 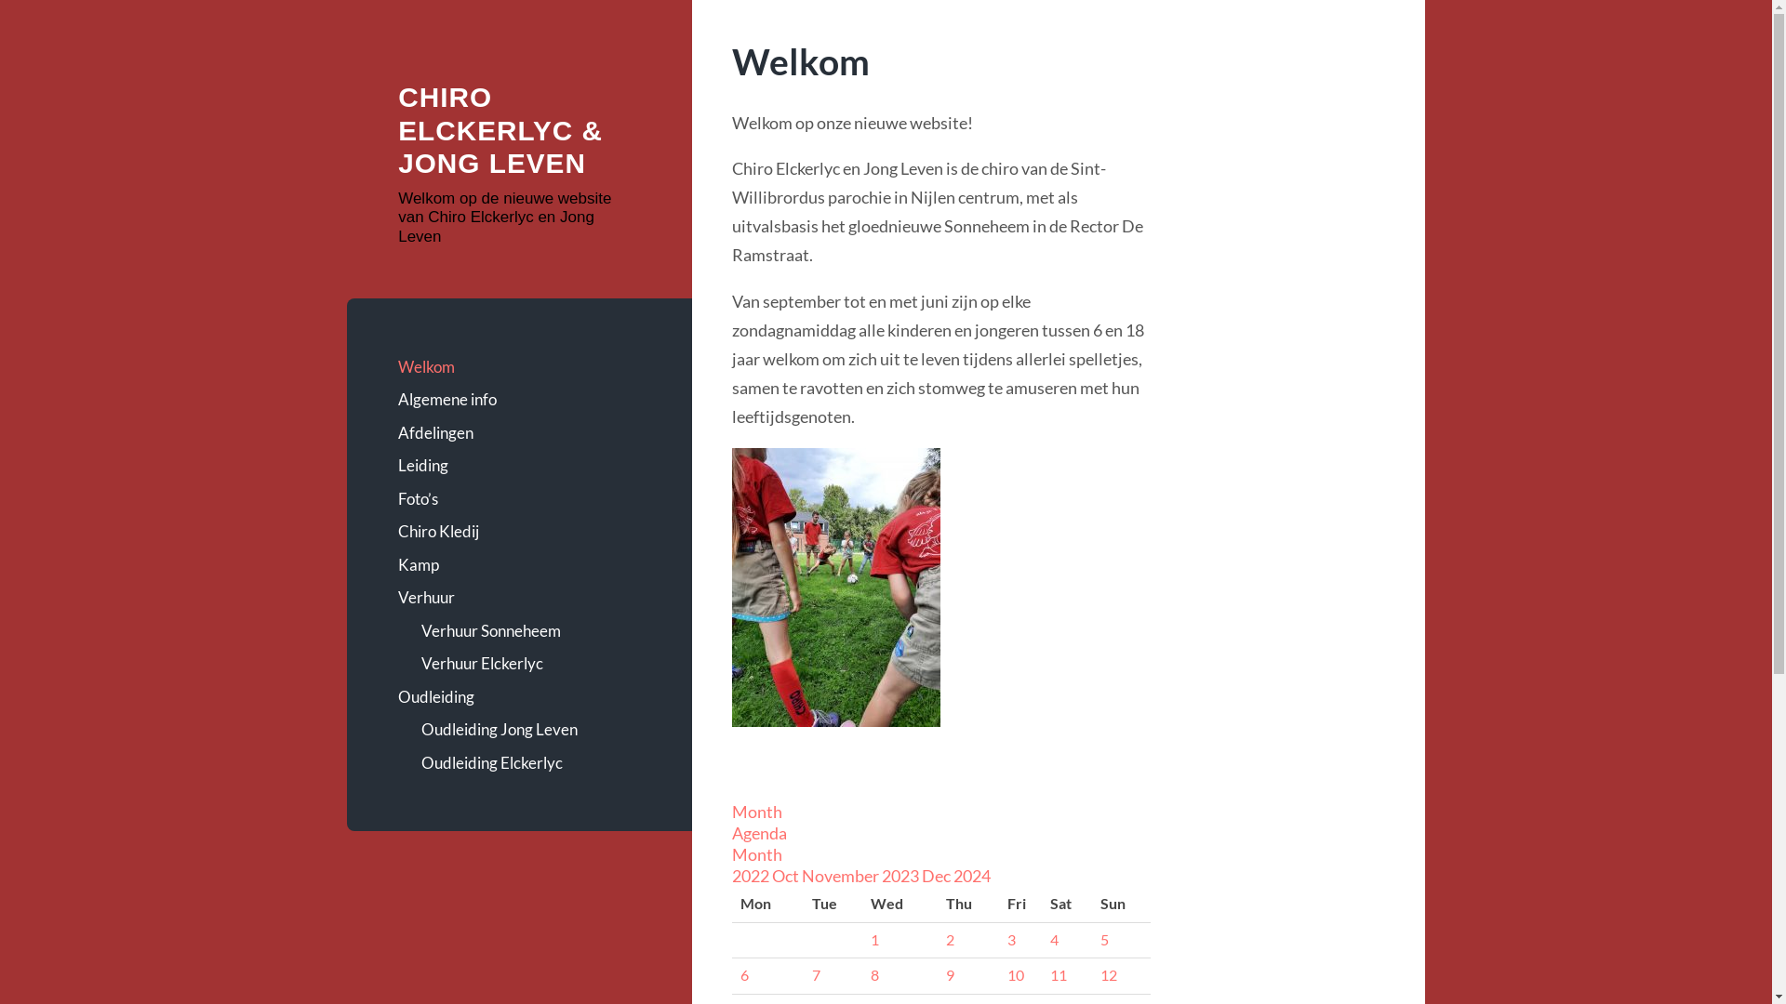 I want to click on Oudleiding, so click(x=519, y=697).